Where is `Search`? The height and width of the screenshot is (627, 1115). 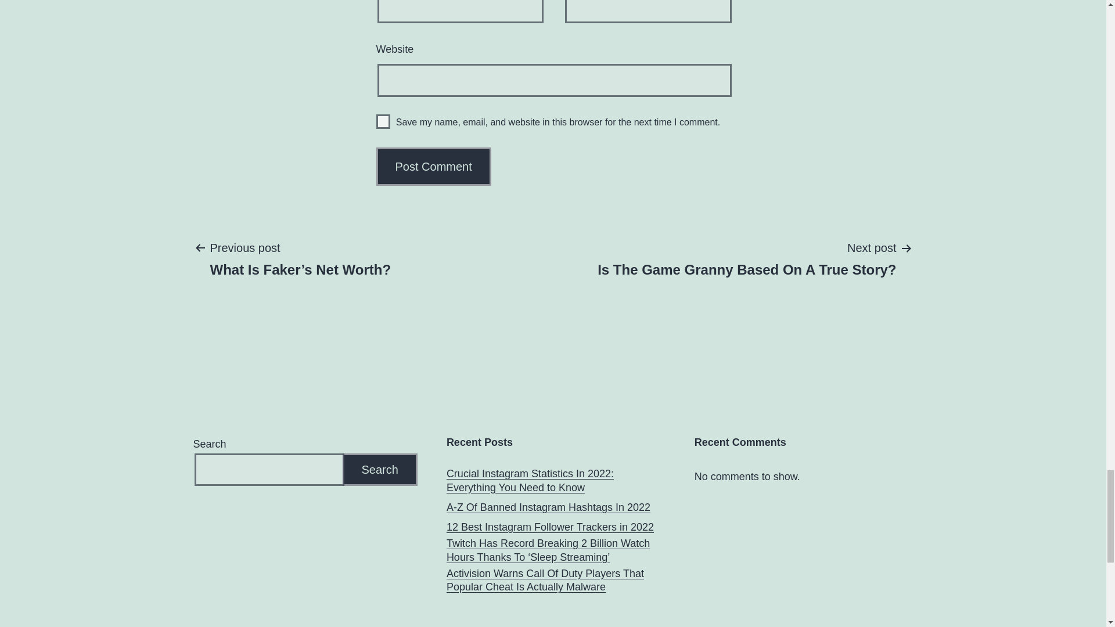 Search is located at coordinates (380, 470).